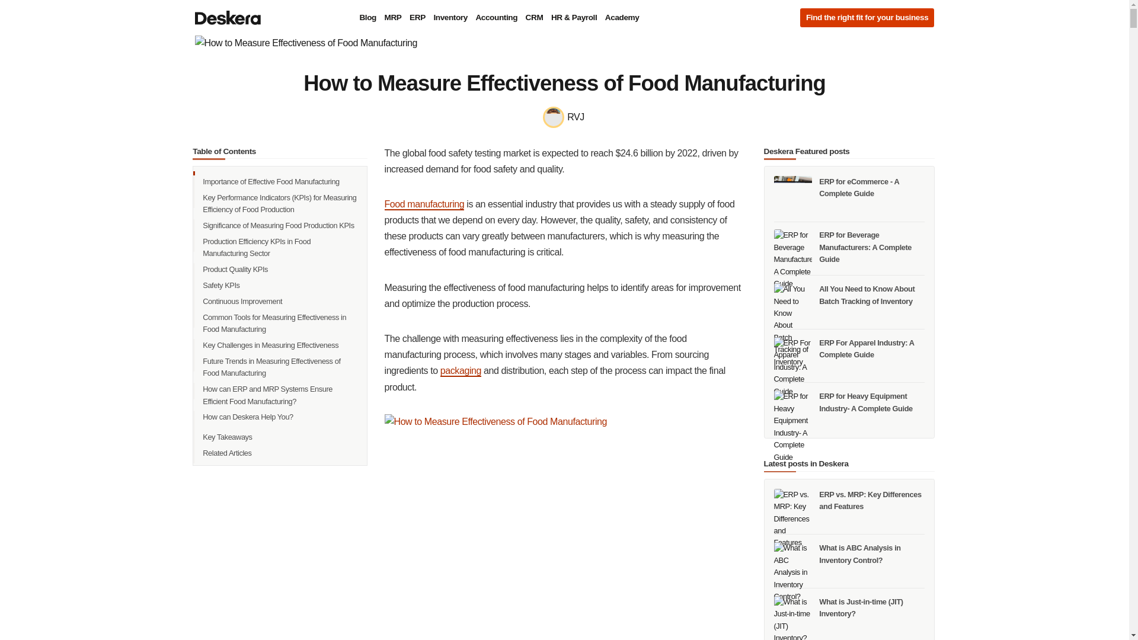 This screenshot has width=1138, height=640. I want to click on Find the right fit for your business, so click(867, 18).